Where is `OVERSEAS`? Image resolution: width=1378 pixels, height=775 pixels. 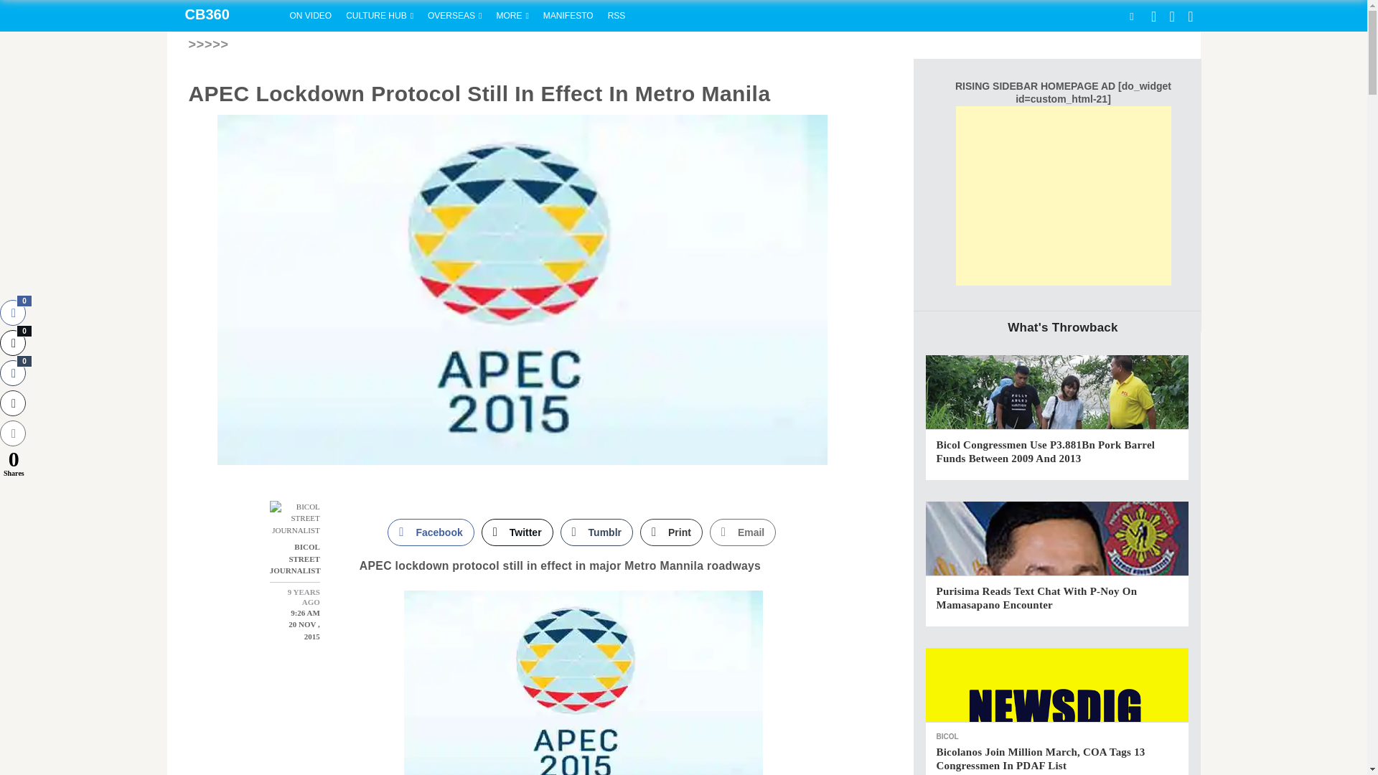
OVERSEAS is located at coordinates (454, 16).